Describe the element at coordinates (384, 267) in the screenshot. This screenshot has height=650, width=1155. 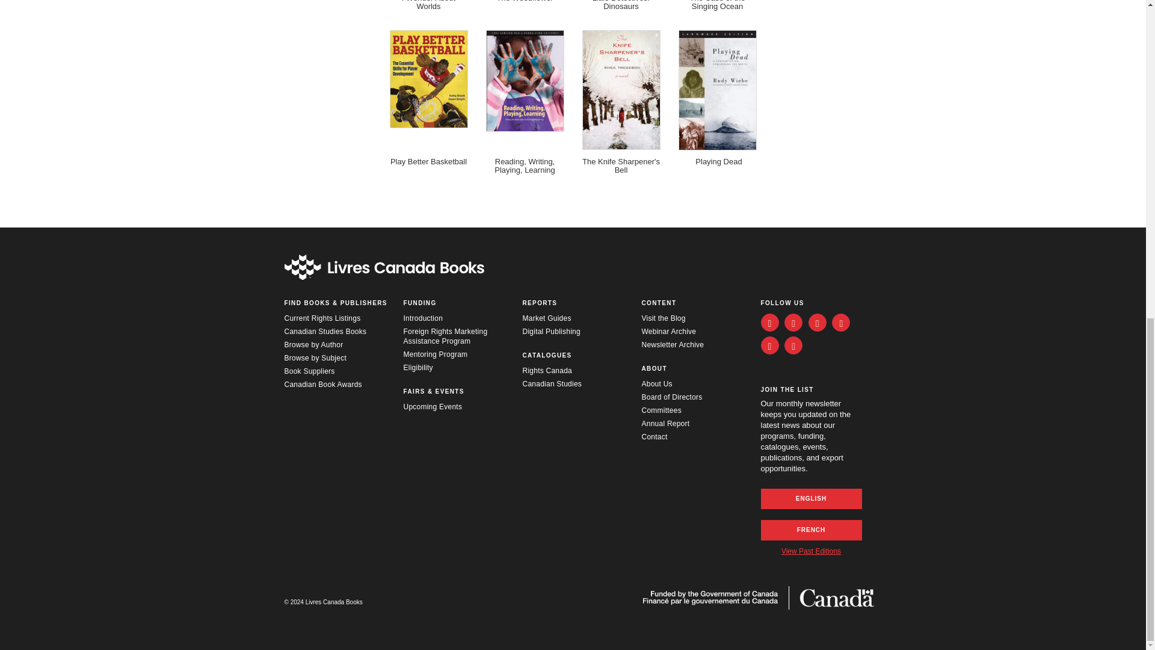
I see `Livres Canada Books` at that location.